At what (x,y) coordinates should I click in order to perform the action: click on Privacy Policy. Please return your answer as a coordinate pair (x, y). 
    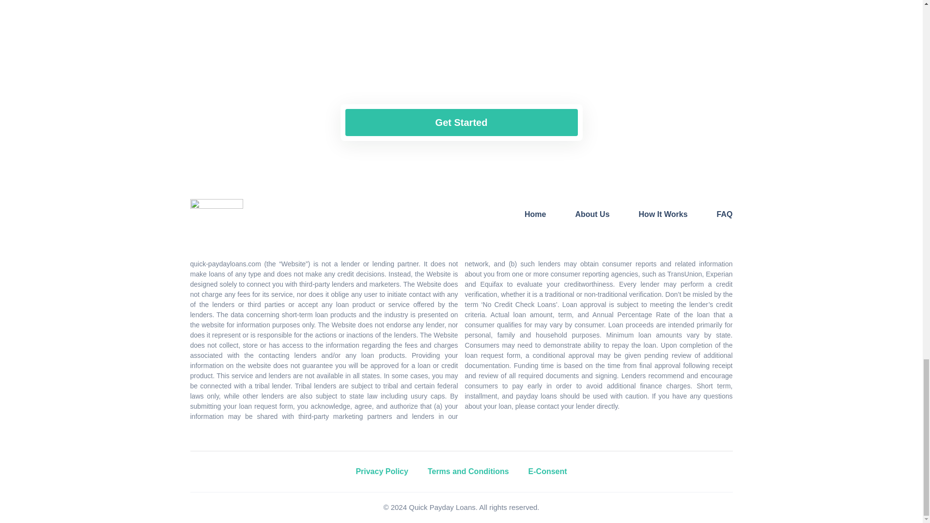
    Looking at the image, I should click on (382, 471).